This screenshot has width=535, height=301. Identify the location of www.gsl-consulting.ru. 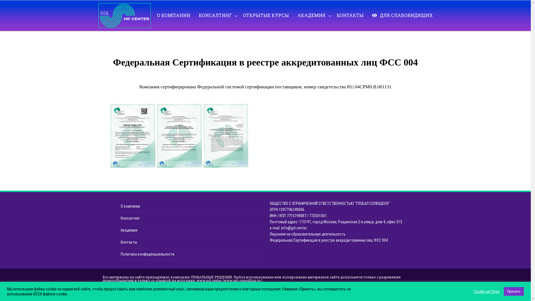
(242, 280).